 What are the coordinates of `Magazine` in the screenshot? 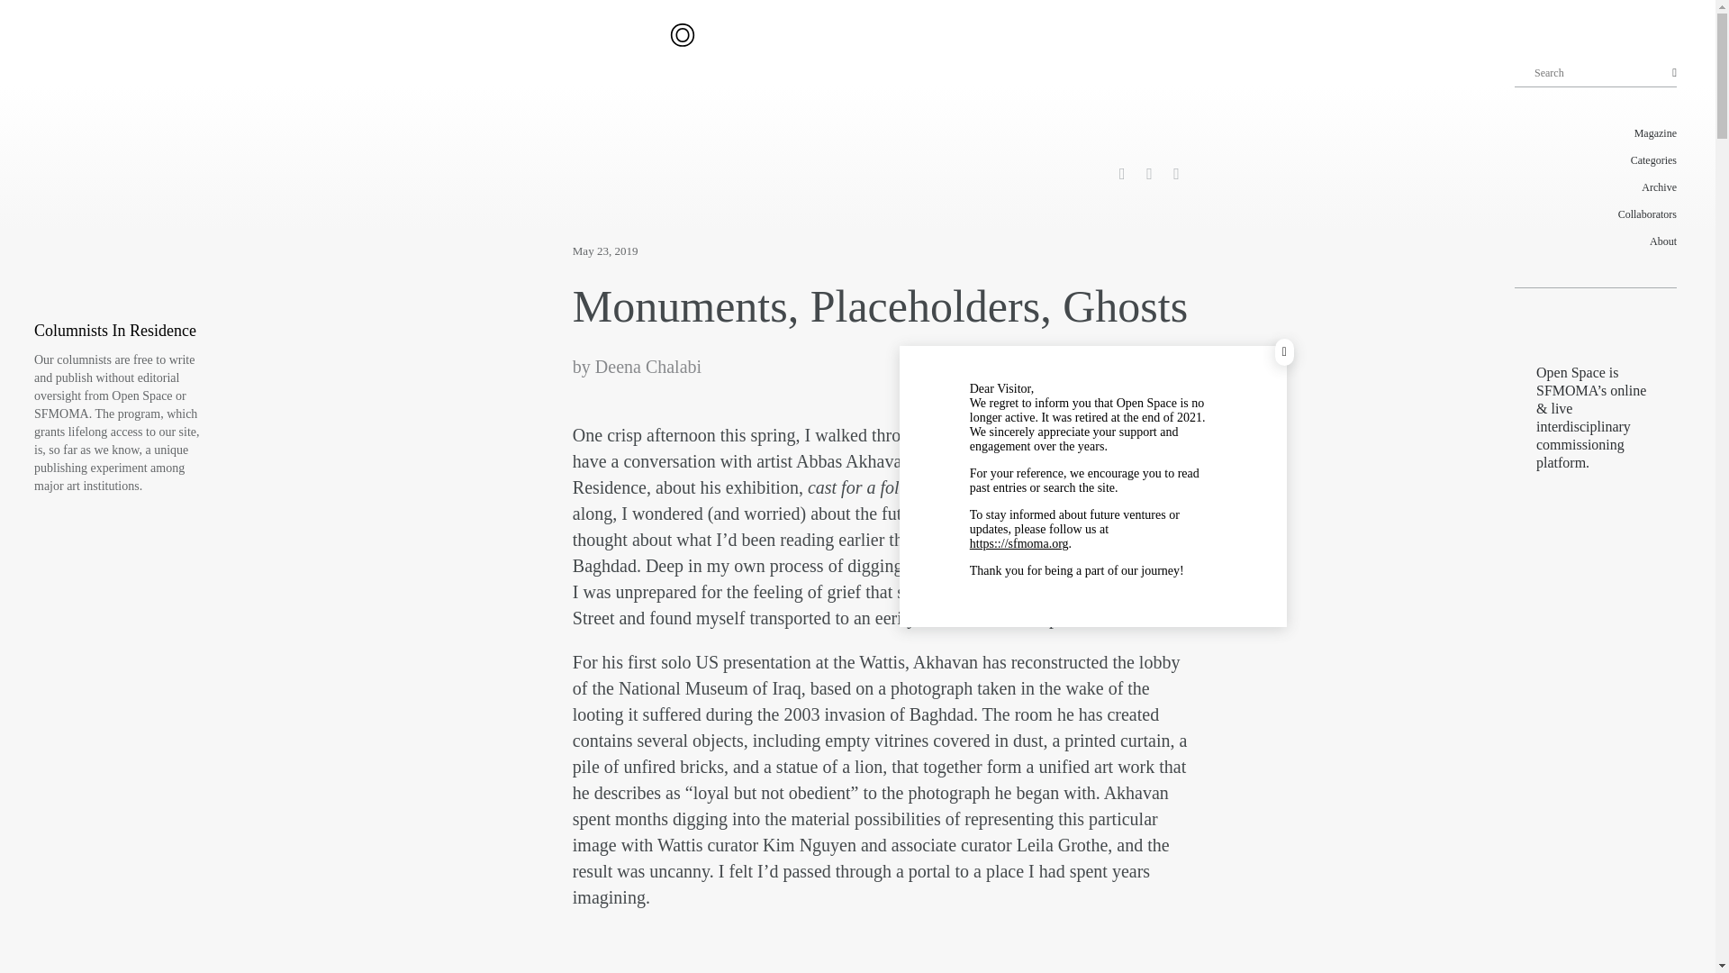 It's located at (1596, 133).